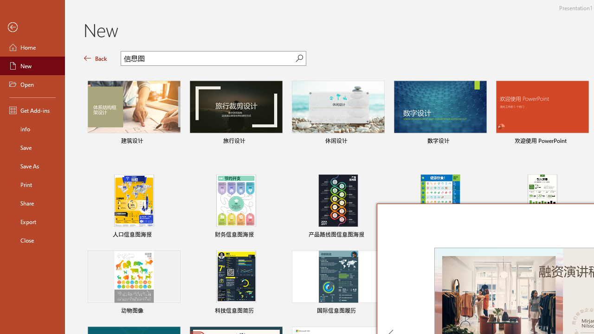 The width and height of the screenshot is (594, 334). I want to click on Back, so click(96, 58).